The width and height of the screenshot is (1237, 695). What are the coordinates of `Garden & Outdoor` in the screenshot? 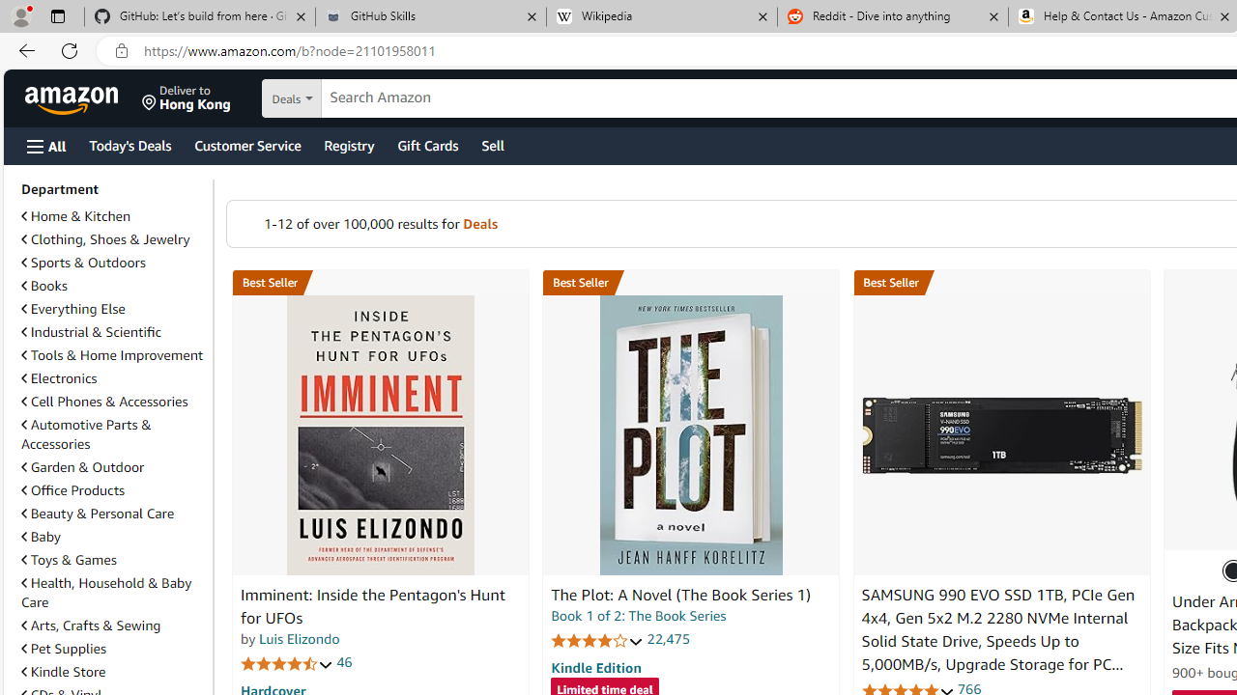 It's located at (82, 467).